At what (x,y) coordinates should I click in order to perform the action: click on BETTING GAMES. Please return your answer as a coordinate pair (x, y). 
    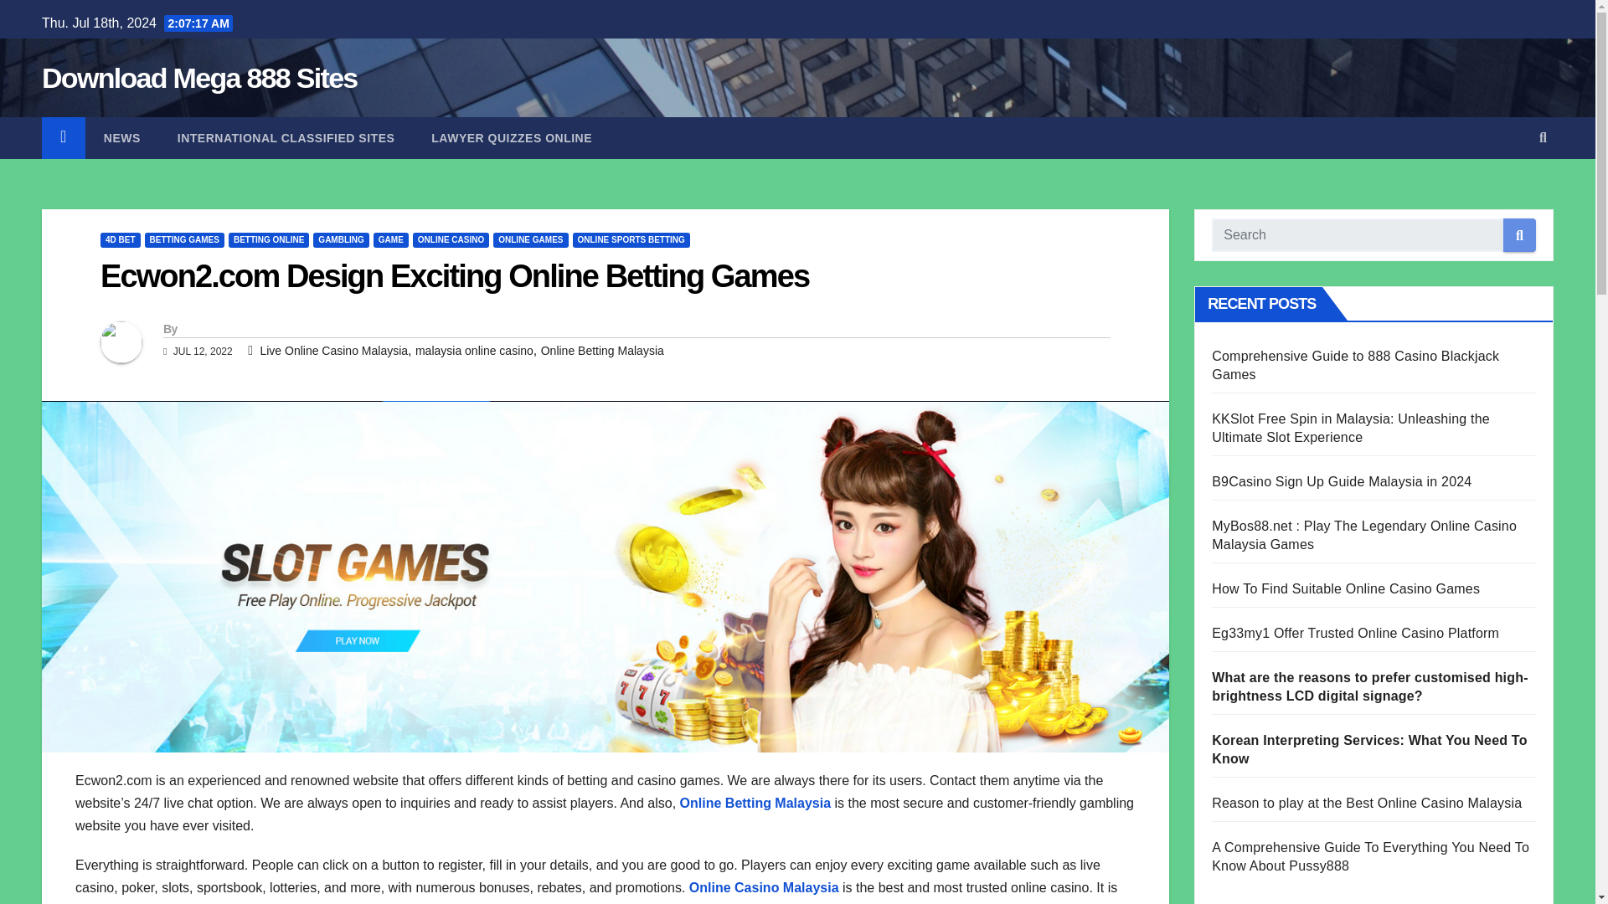
    Looking at the image, I should click on (184, 239).